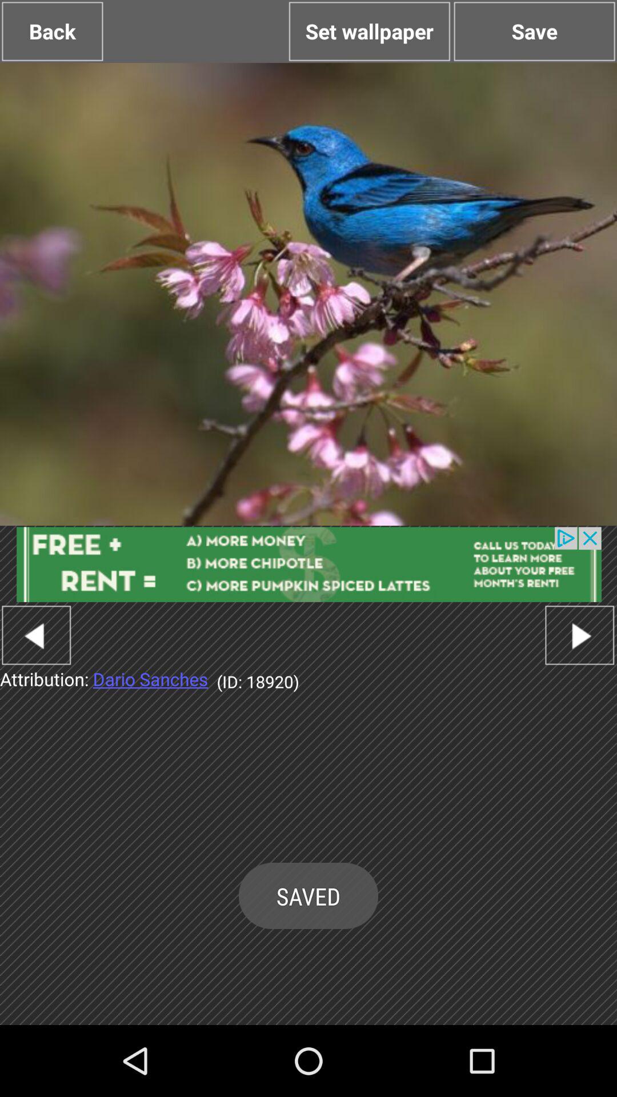 This screenshot has width=617, height=1097. What do you see at coordinates (579, 635) in the screenshot?
I see `for next` at bounding box center [579, 635].